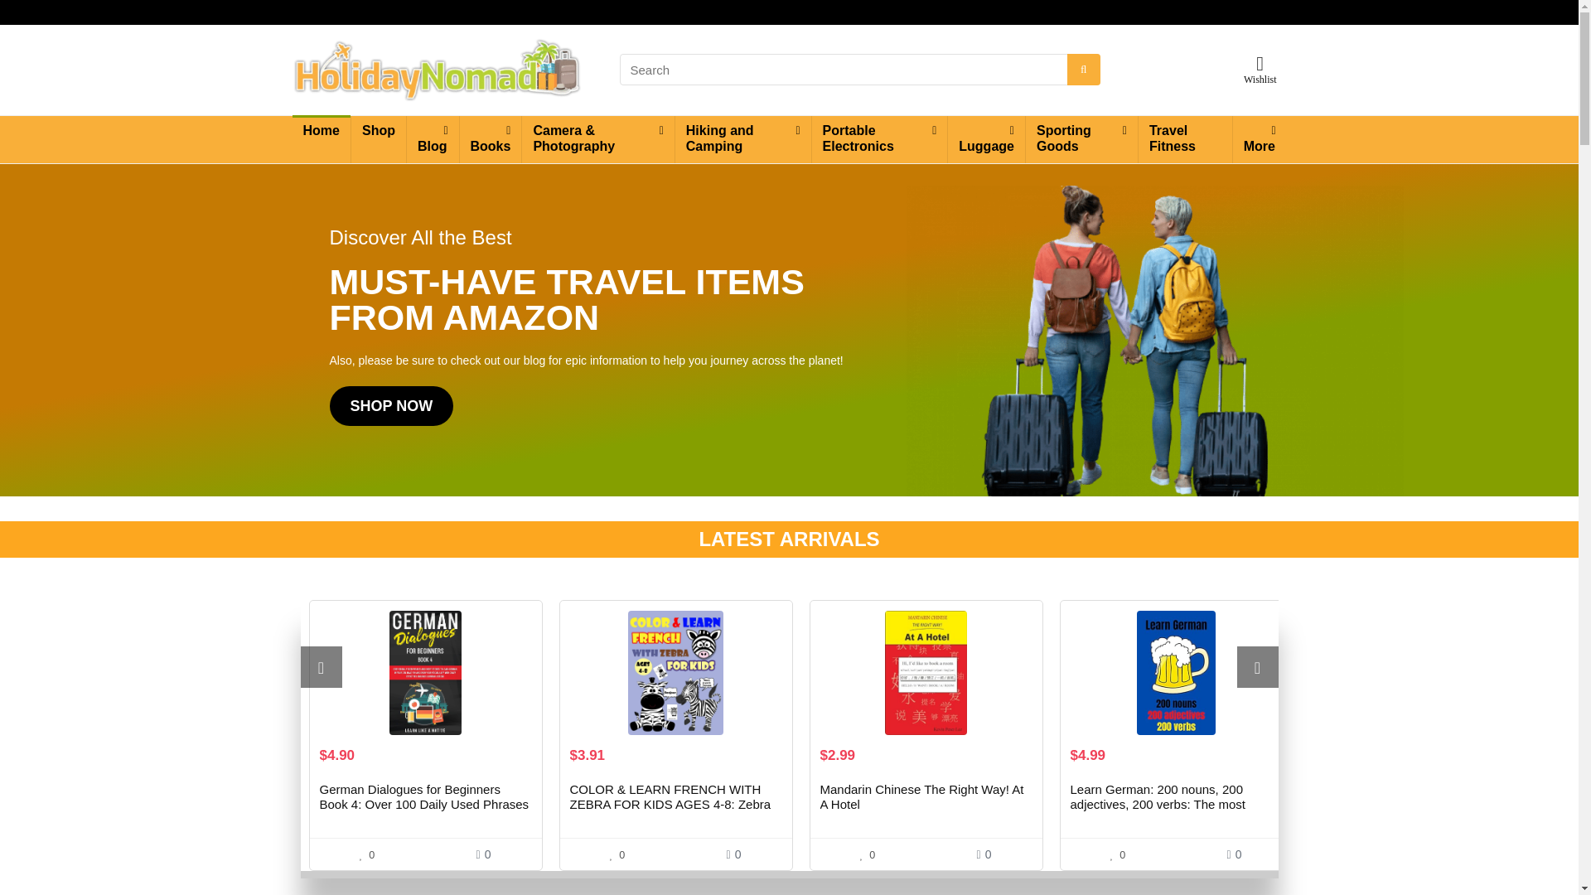  I want to click on Blog, so click(433, 139).